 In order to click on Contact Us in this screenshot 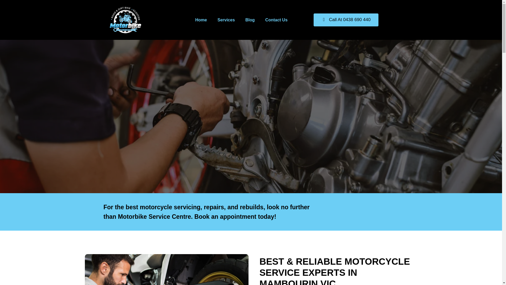, I will do `click(276, 20)`.